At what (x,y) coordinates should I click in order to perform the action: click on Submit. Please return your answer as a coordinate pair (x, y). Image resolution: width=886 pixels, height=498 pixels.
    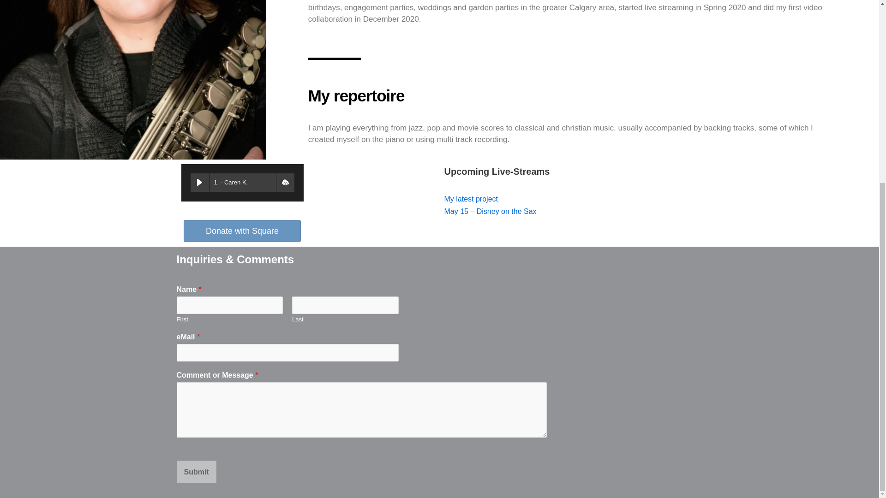
    Looking at the image, I should click on (196, 472).